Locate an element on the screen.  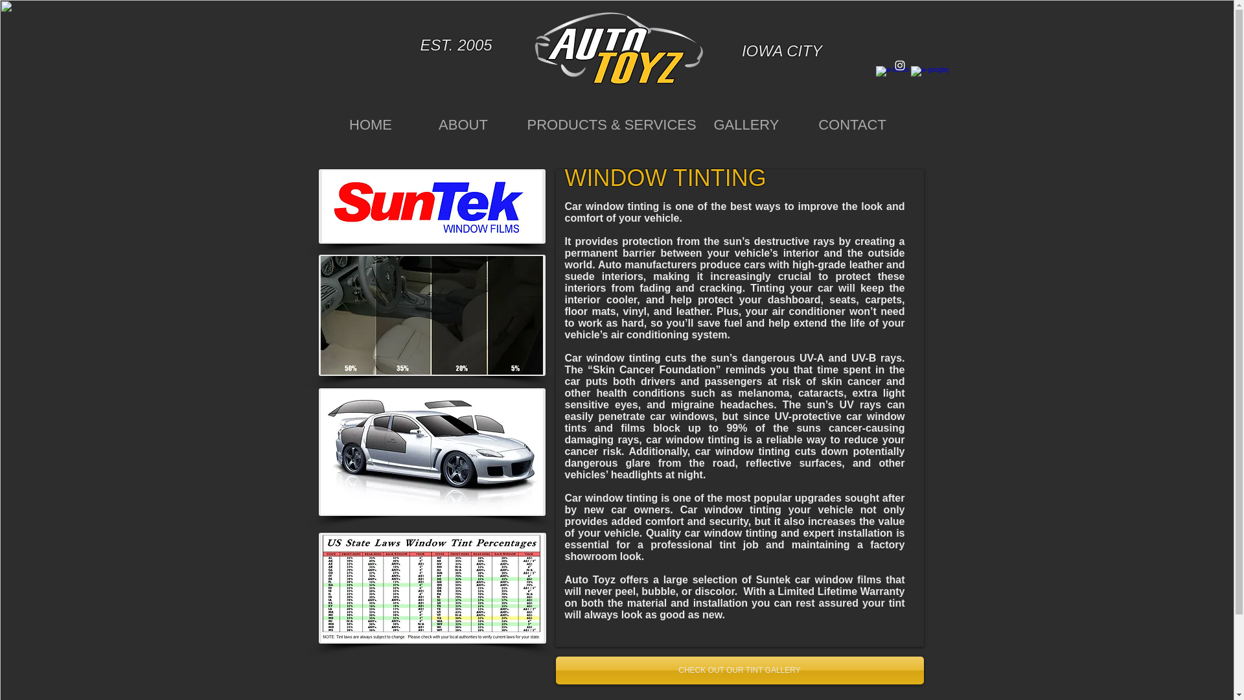
Tint Laws.jpg is located at coordinates (432, 587).